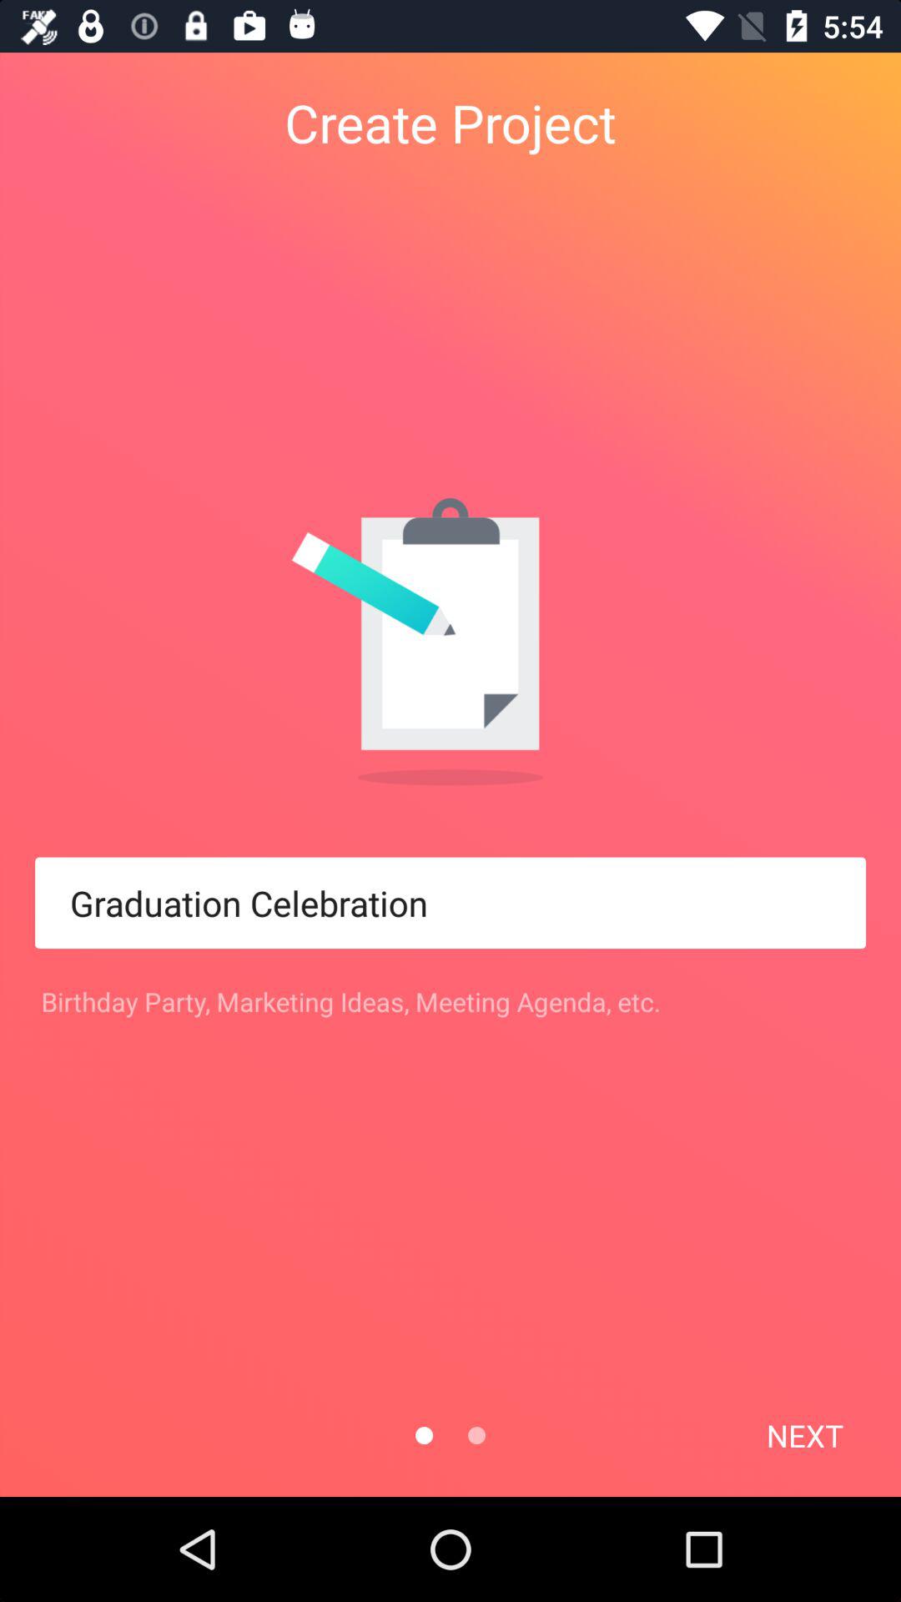  I want to click on flip until next item, so click(804, 1435).